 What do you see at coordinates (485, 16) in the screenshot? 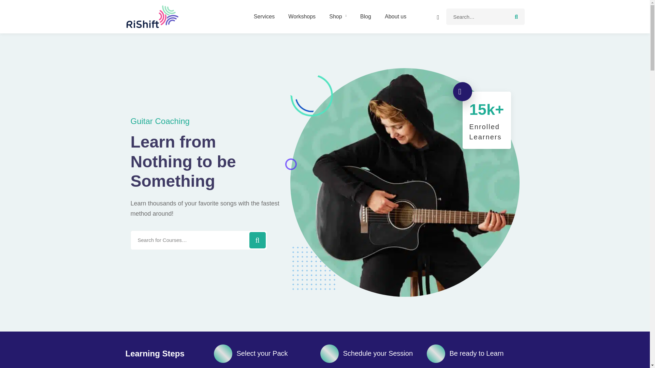
I see `Search for:` at bounding box center [485, 16].